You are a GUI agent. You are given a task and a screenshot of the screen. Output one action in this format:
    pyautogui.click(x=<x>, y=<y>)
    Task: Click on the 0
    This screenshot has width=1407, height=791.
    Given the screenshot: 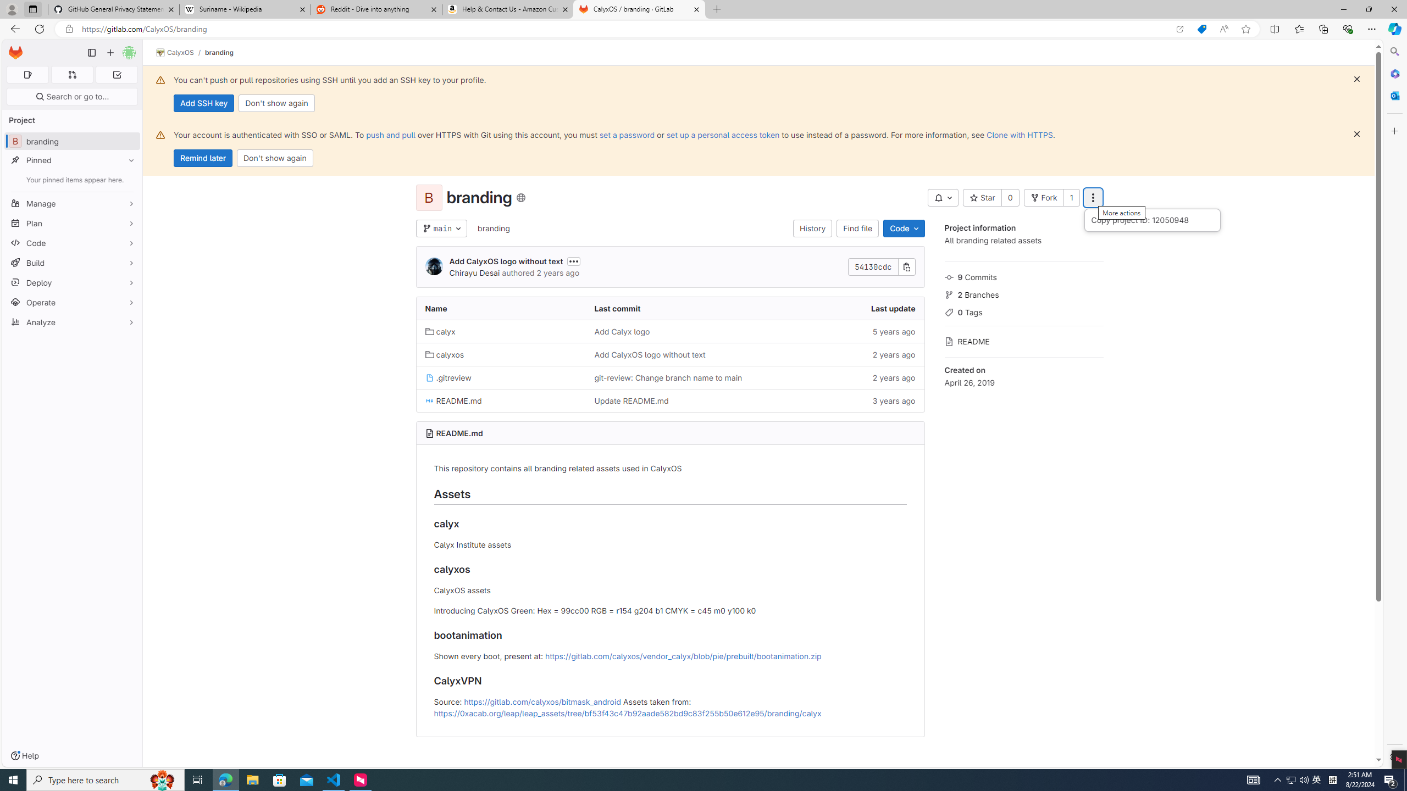 What is the action you would take?
    pyautogui.click(x=1010, y=198)
    